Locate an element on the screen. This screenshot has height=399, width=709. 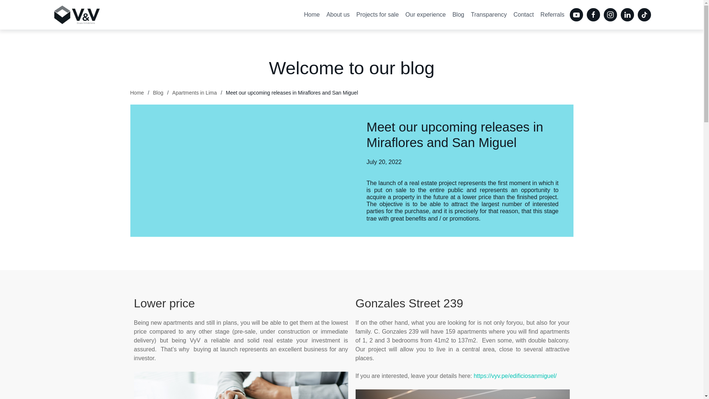
Home is located at coordinates (137, 93).